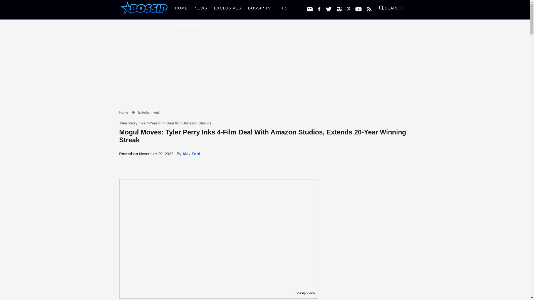 The image size is (534, 300). Describe the element at coordinates (228, 9) in the screenshot. I see `EXCLUSIVES` at that location.